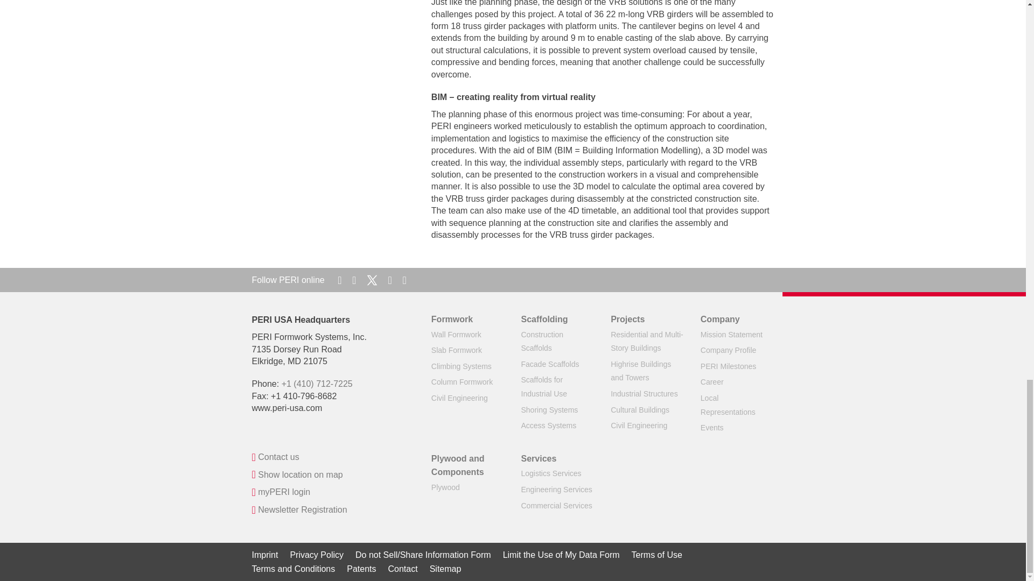 This screenshot has width=1034, height=581. What do you see at coordinates (355, 279) in the screenshot?
I see `PERI at Facebook` at bounding box center [355, 279].